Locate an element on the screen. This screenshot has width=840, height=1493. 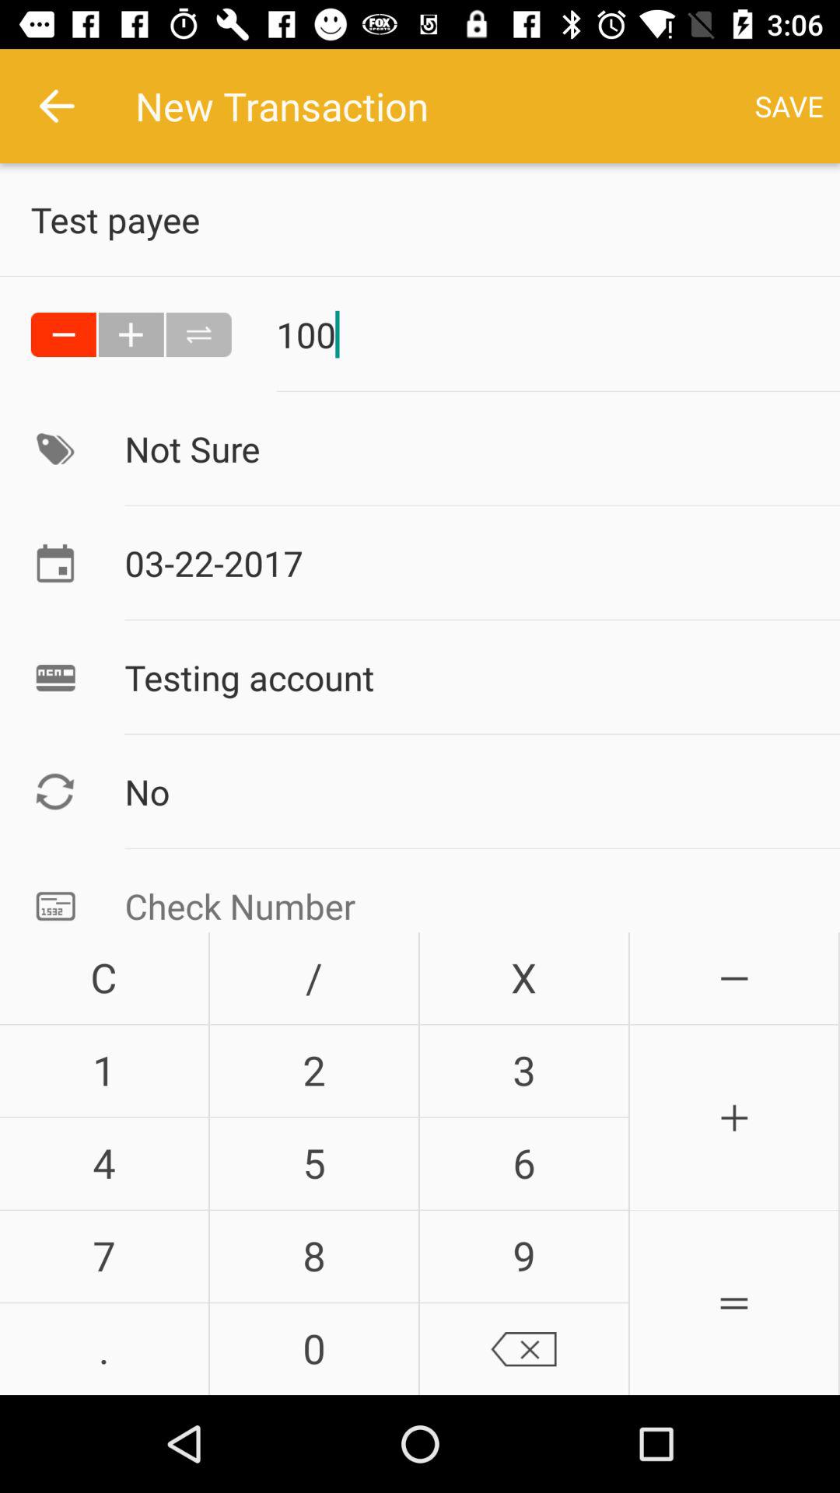
click icon left to text check number is located at coordinates (54, 904).